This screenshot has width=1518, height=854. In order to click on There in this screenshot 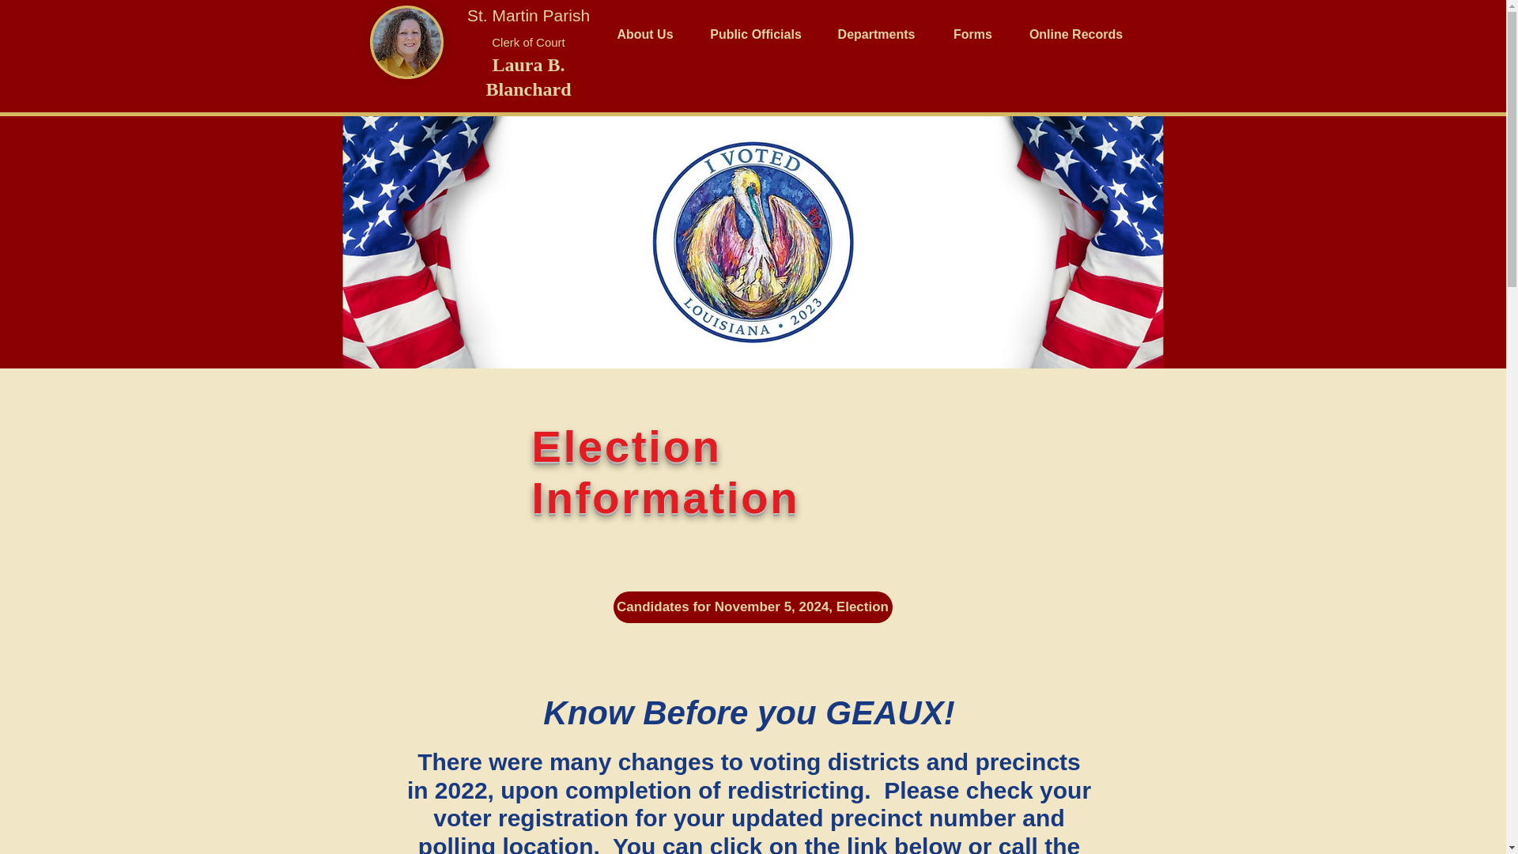, I will do `click(453, 761)`.